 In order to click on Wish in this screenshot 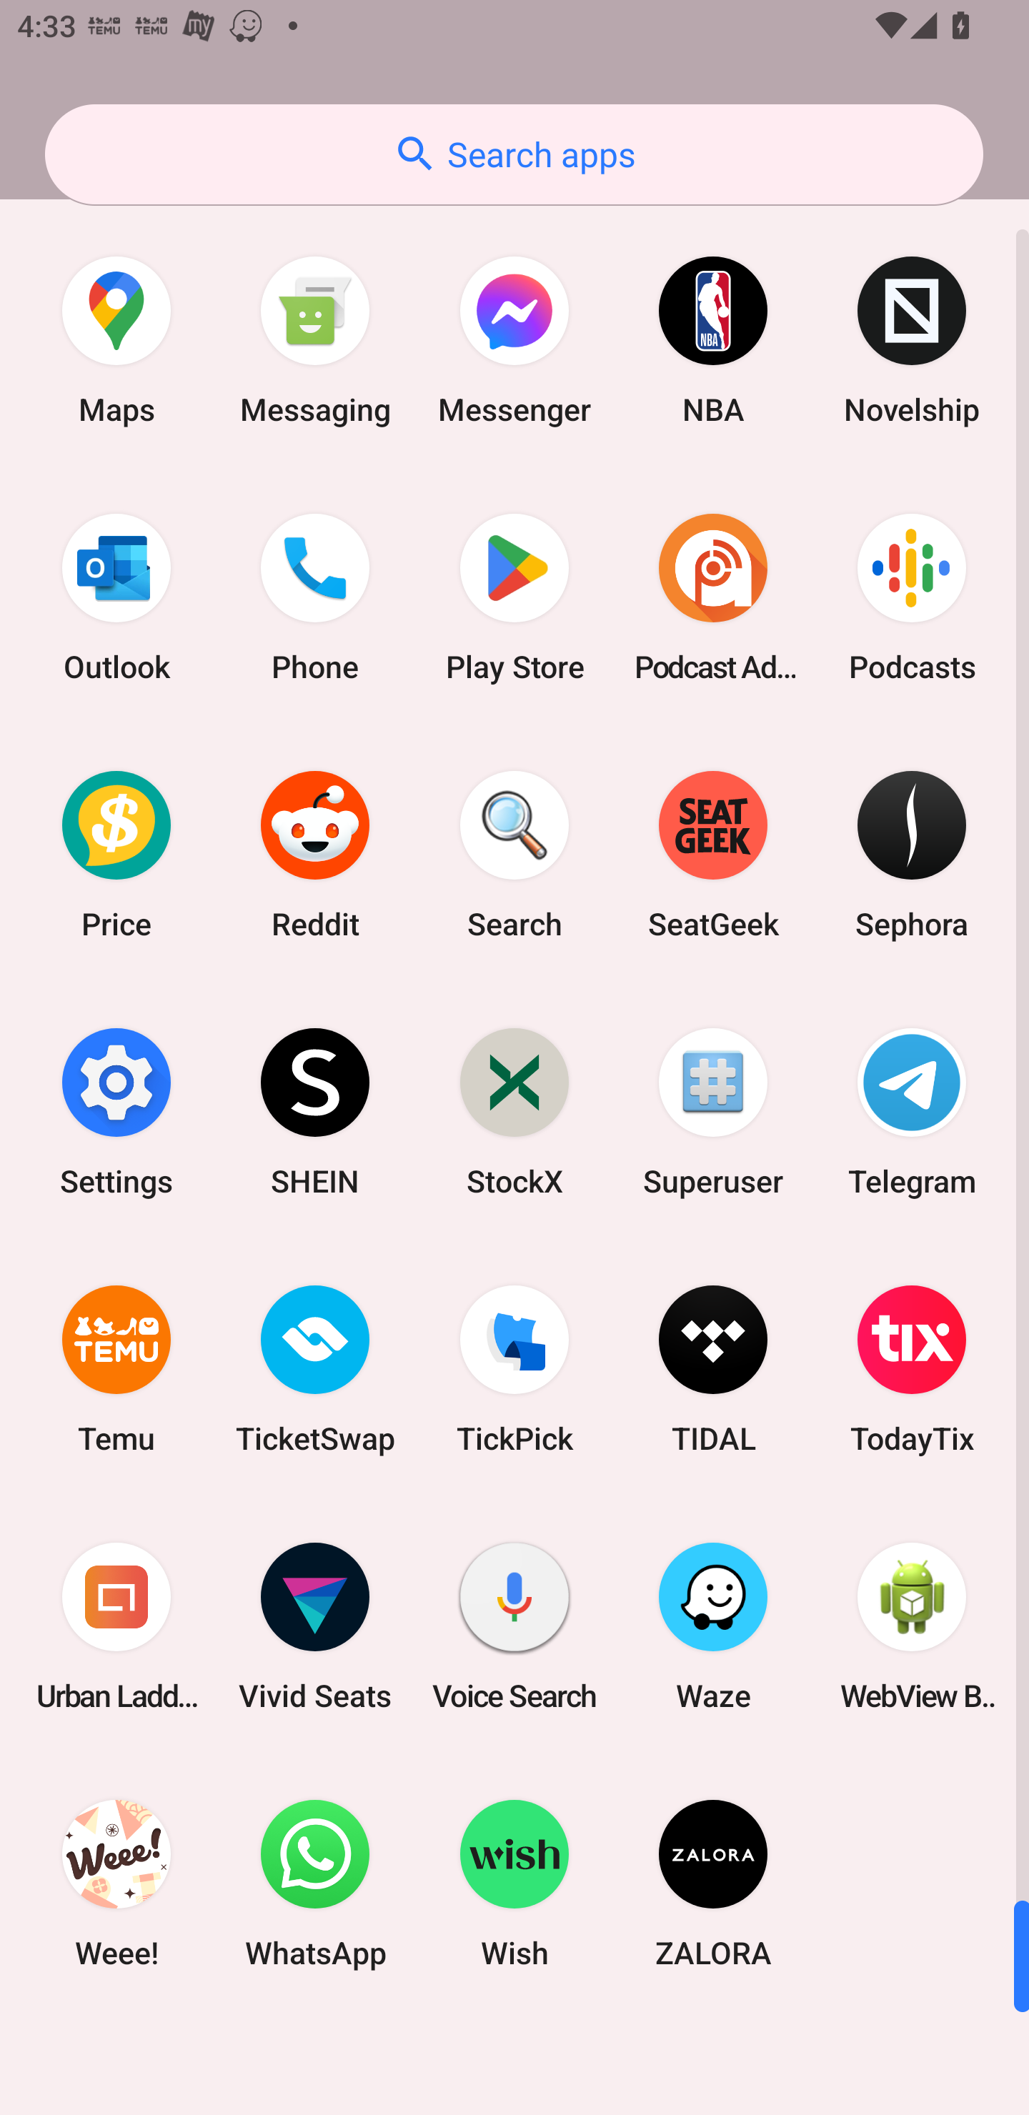, I will do `click(514, 1883)`.